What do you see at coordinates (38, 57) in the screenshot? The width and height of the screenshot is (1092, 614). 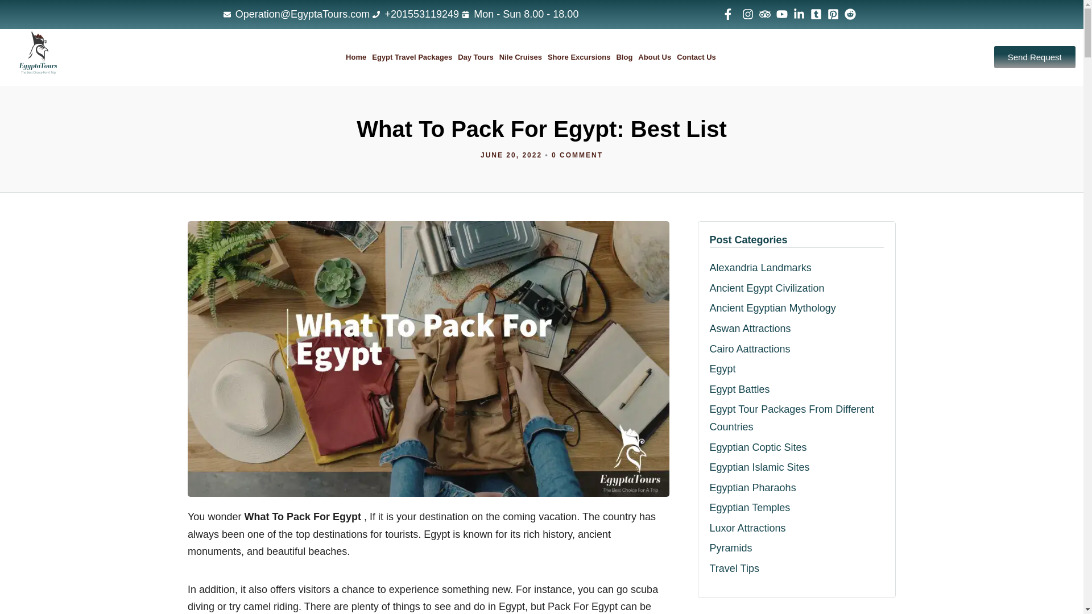 I see `logotours` at bounding box center [38, 57].